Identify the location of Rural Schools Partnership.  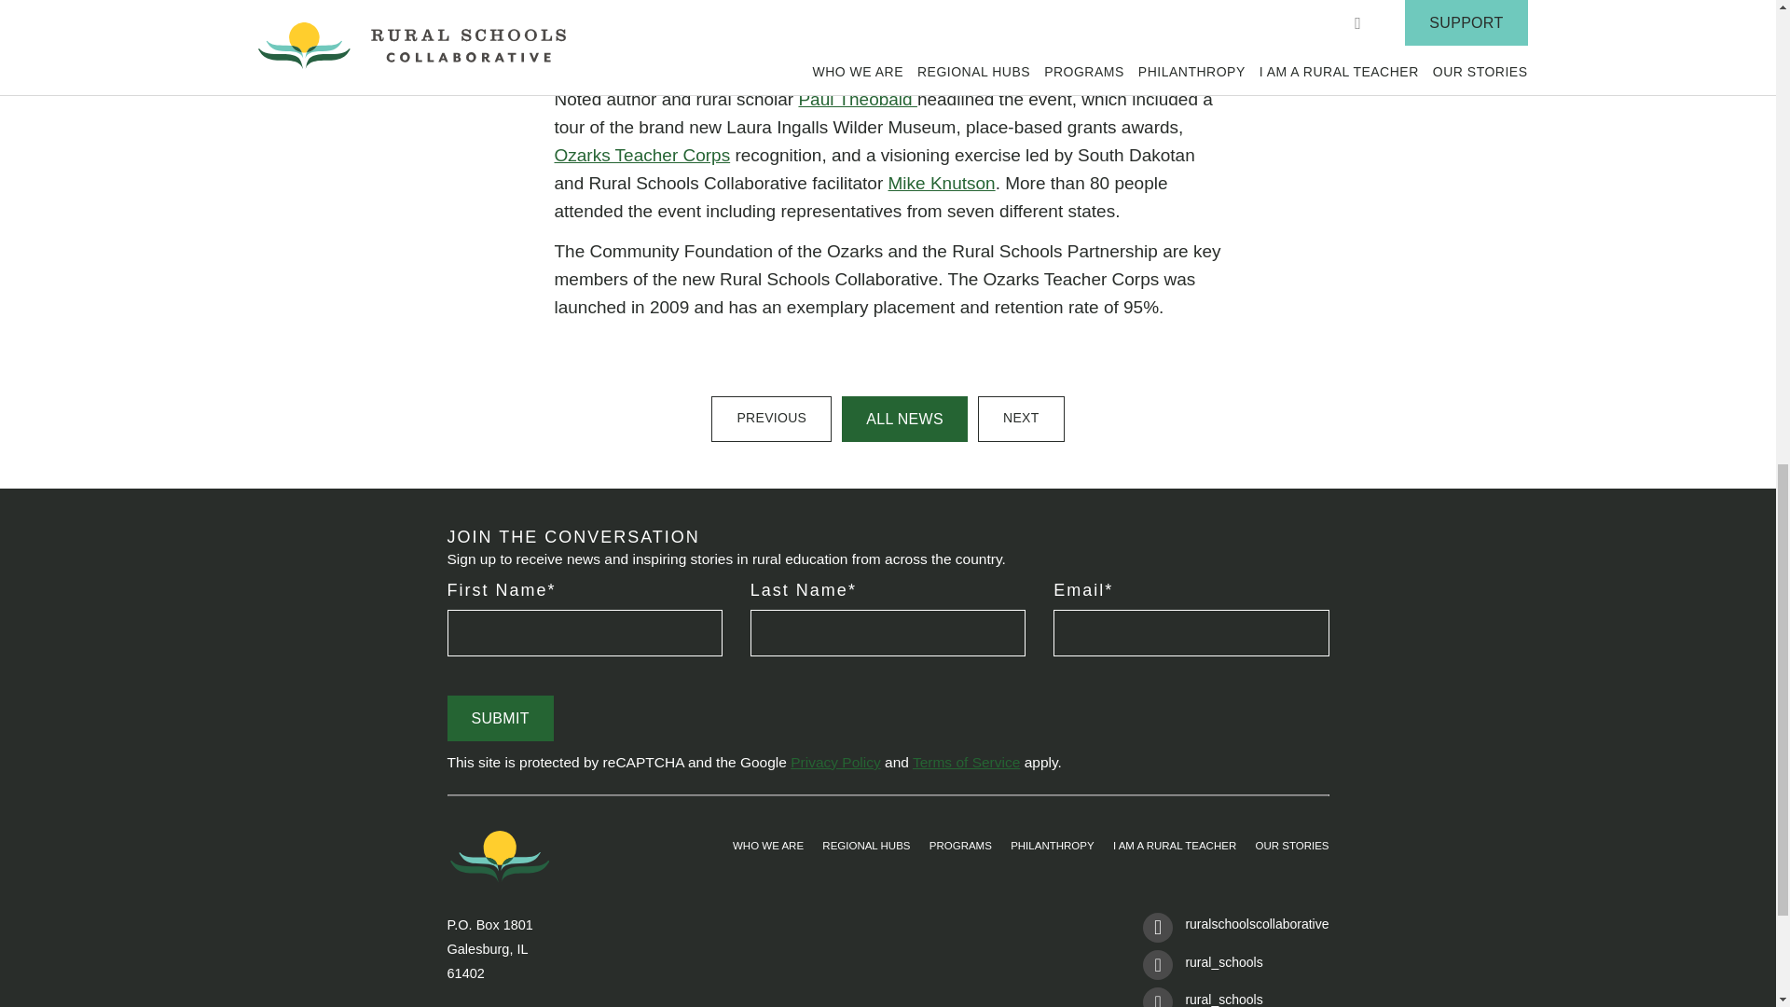
(917, 31).